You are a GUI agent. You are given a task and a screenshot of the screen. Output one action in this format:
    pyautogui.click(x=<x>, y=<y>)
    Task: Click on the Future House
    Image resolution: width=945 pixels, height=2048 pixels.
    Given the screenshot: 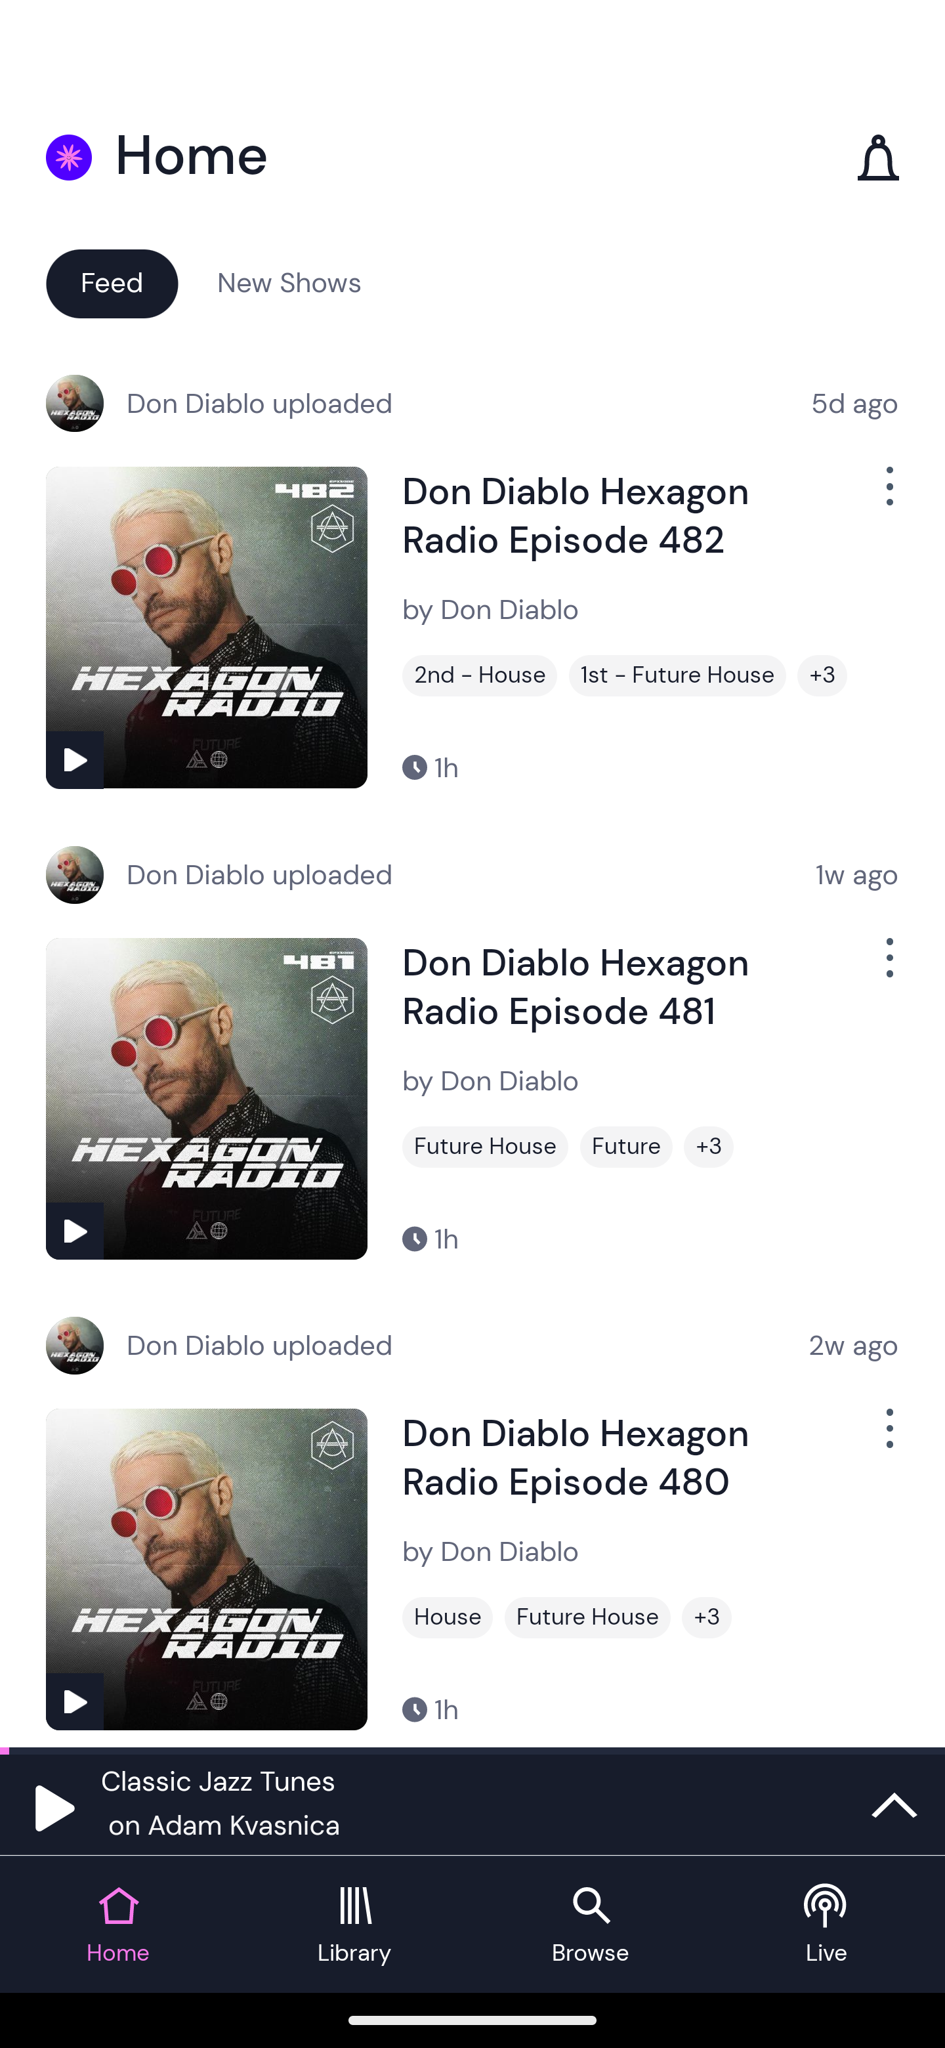 What is the action you would take?
    pyautogui.click(x=485, y=1147)
    